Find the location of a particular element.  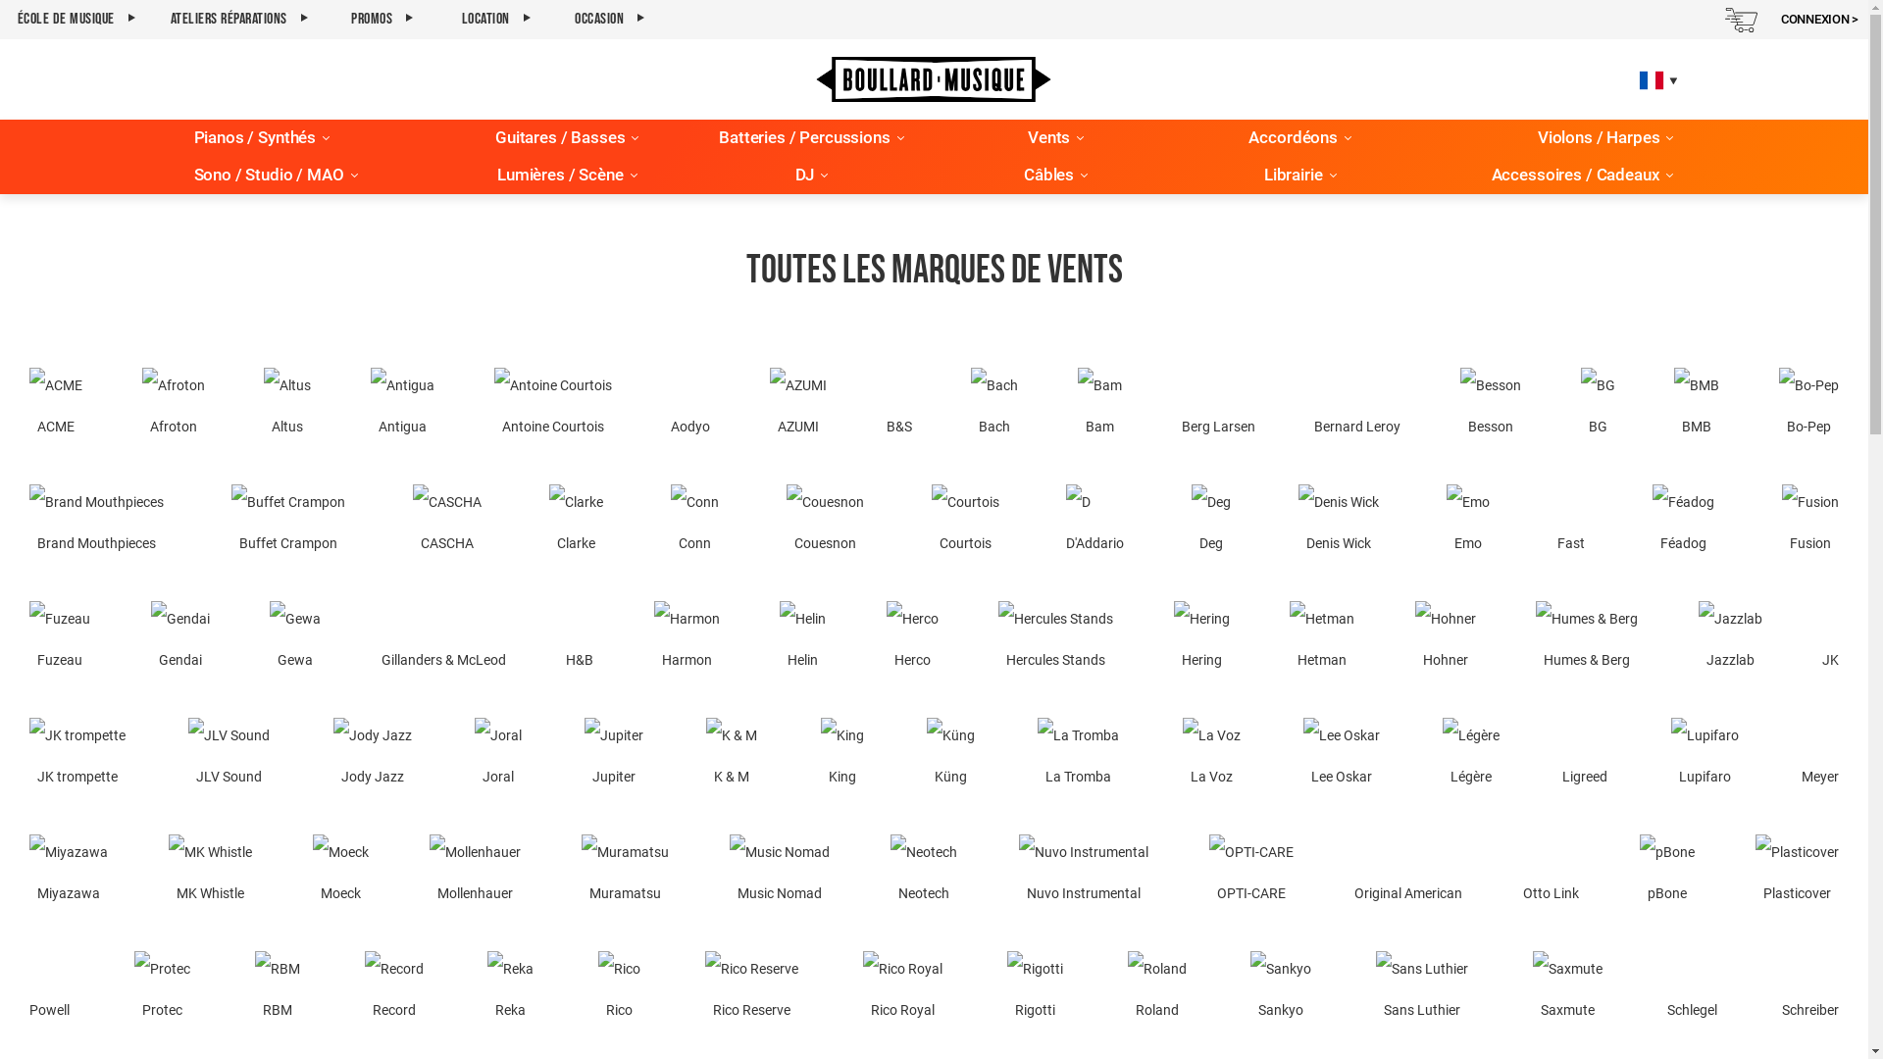

Deg is located at coordinates (1211, 524).